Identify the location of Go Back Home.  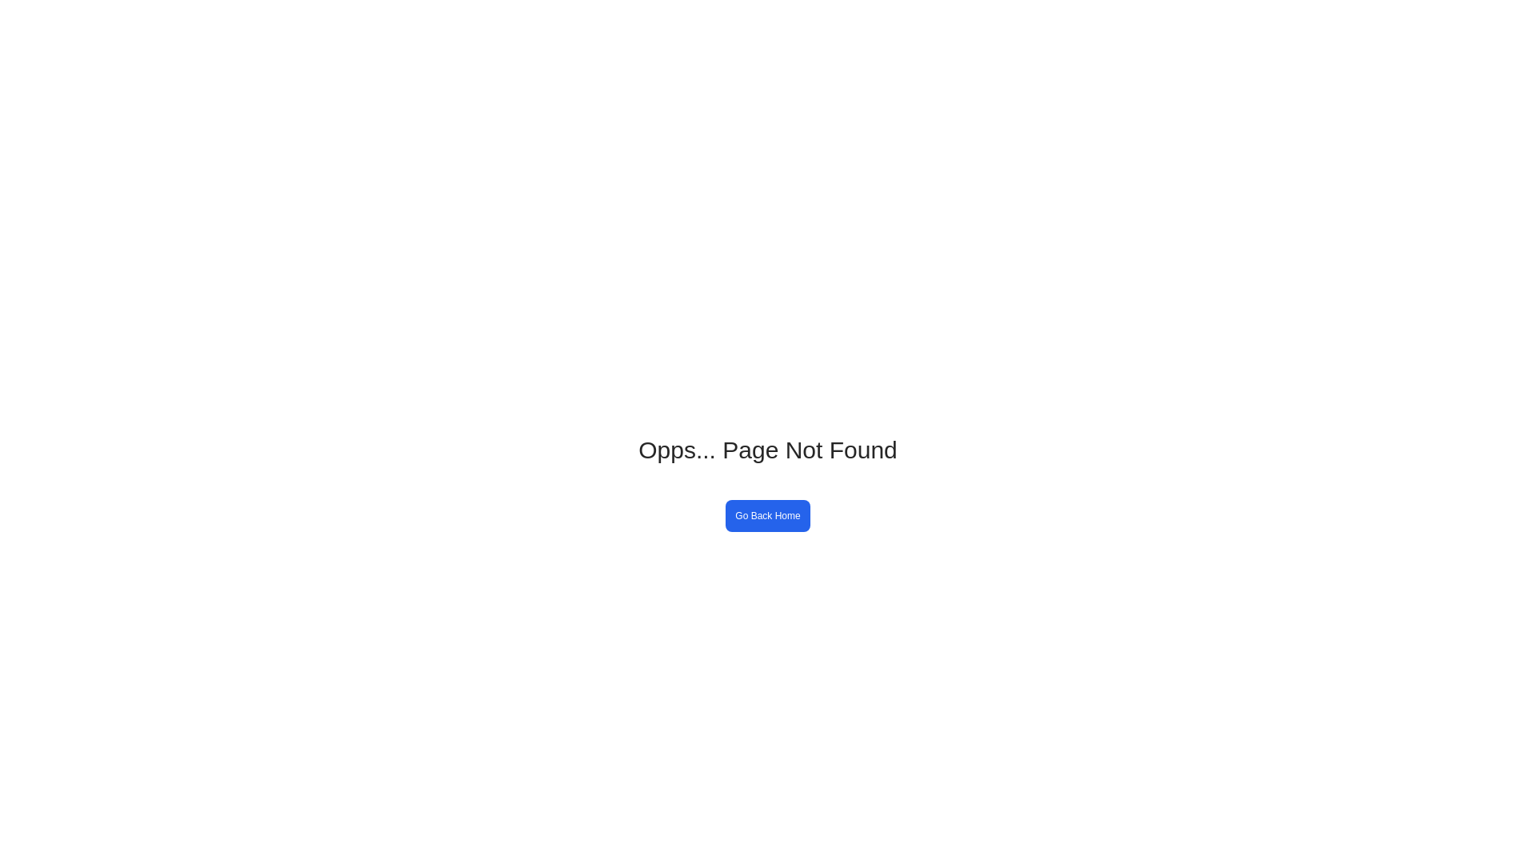
(768, 515).